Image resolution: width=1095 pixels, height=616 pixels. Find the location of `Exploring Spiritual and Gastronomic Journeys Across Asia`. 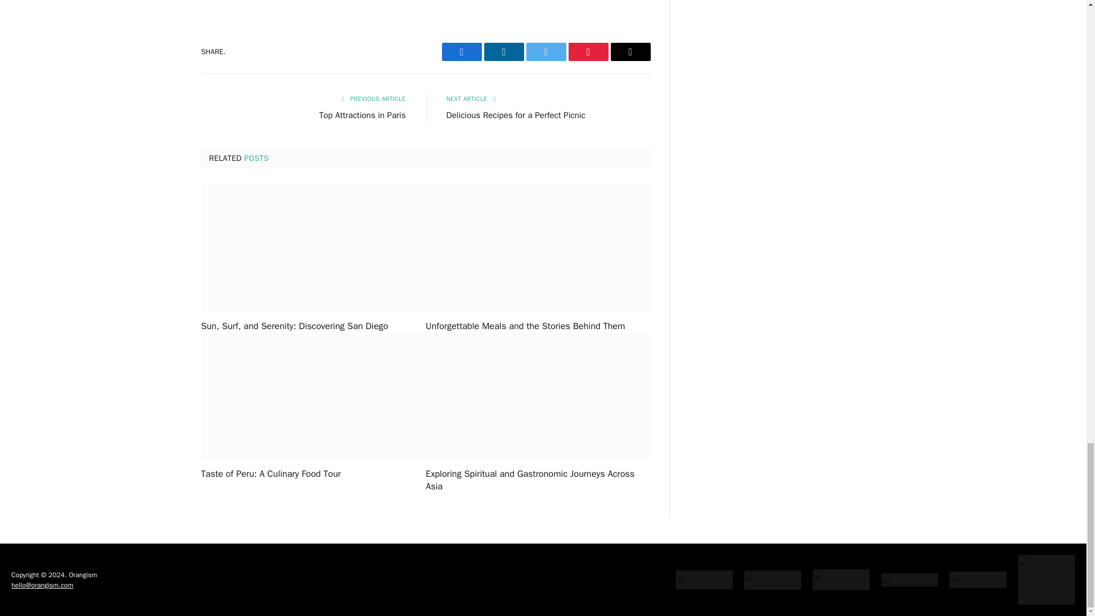

Exploring Spiritual and Gastronomic Journeys Across Asia is located at coordinates (538, 480).